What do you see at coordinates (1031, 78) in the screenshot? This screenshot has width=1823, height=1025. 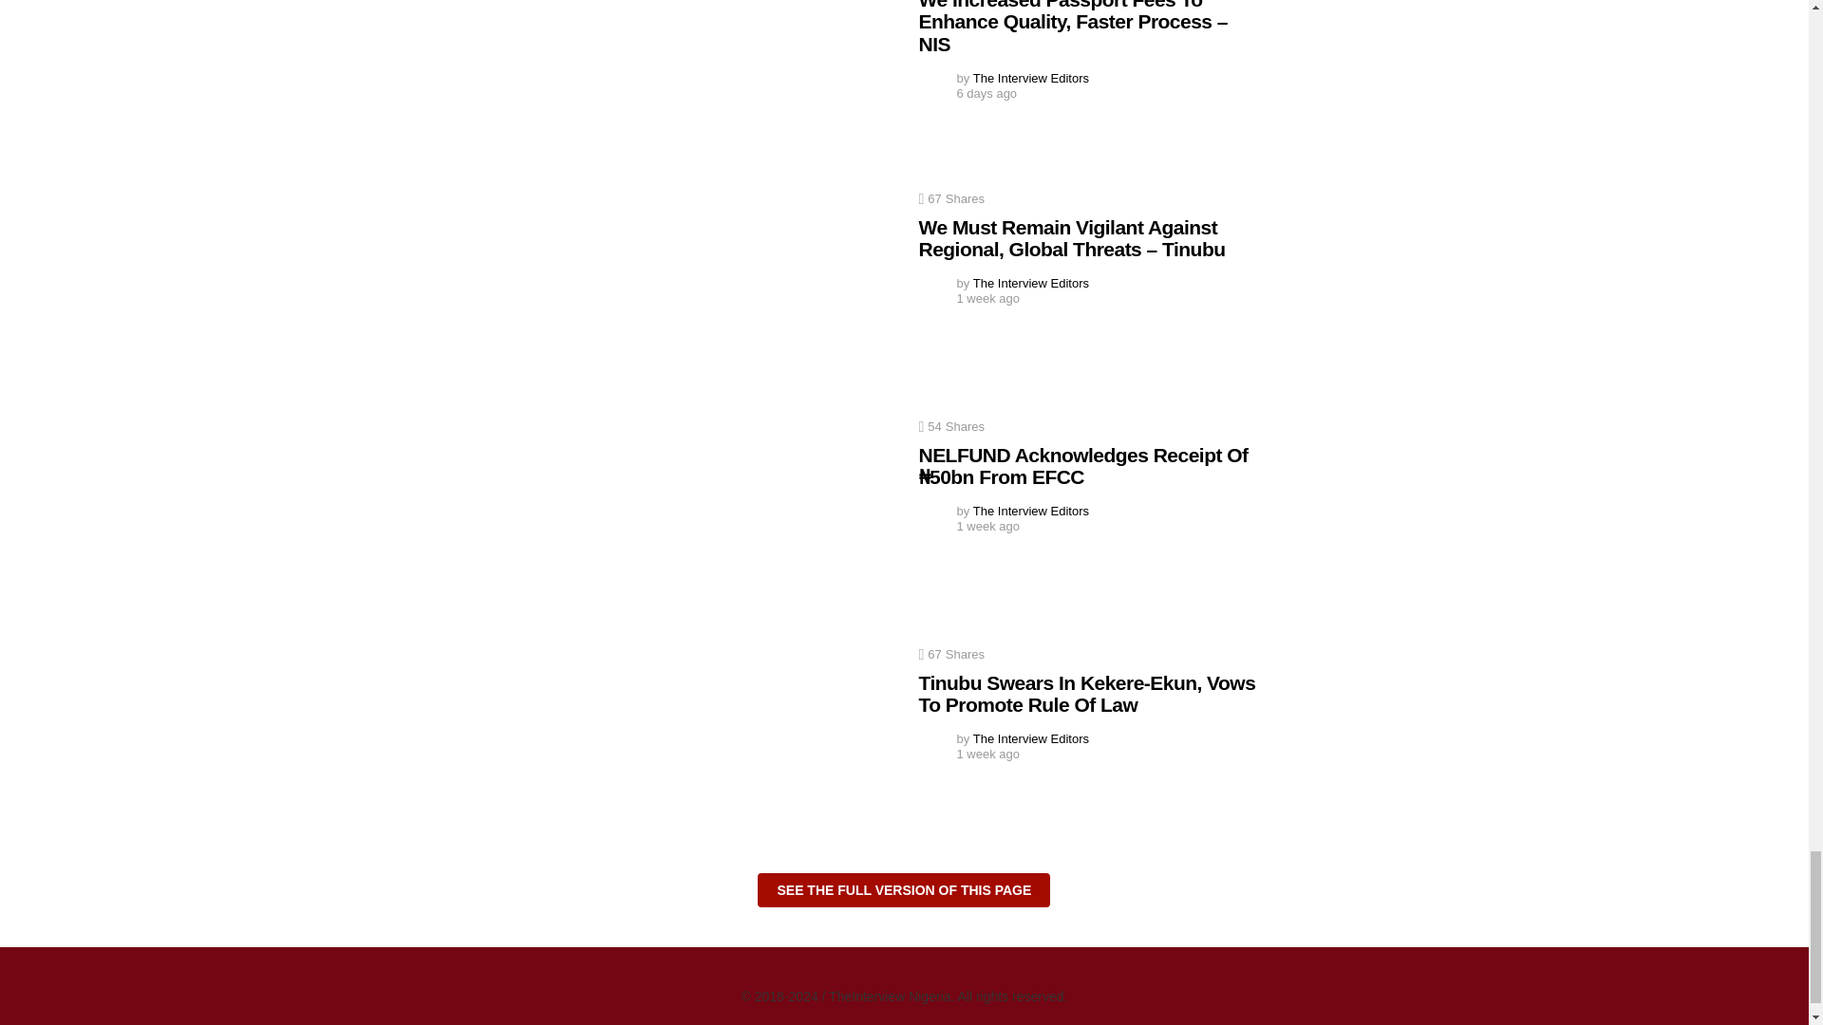 I see `Posts by The Interview Editors` at bounding box center [1031, 78].